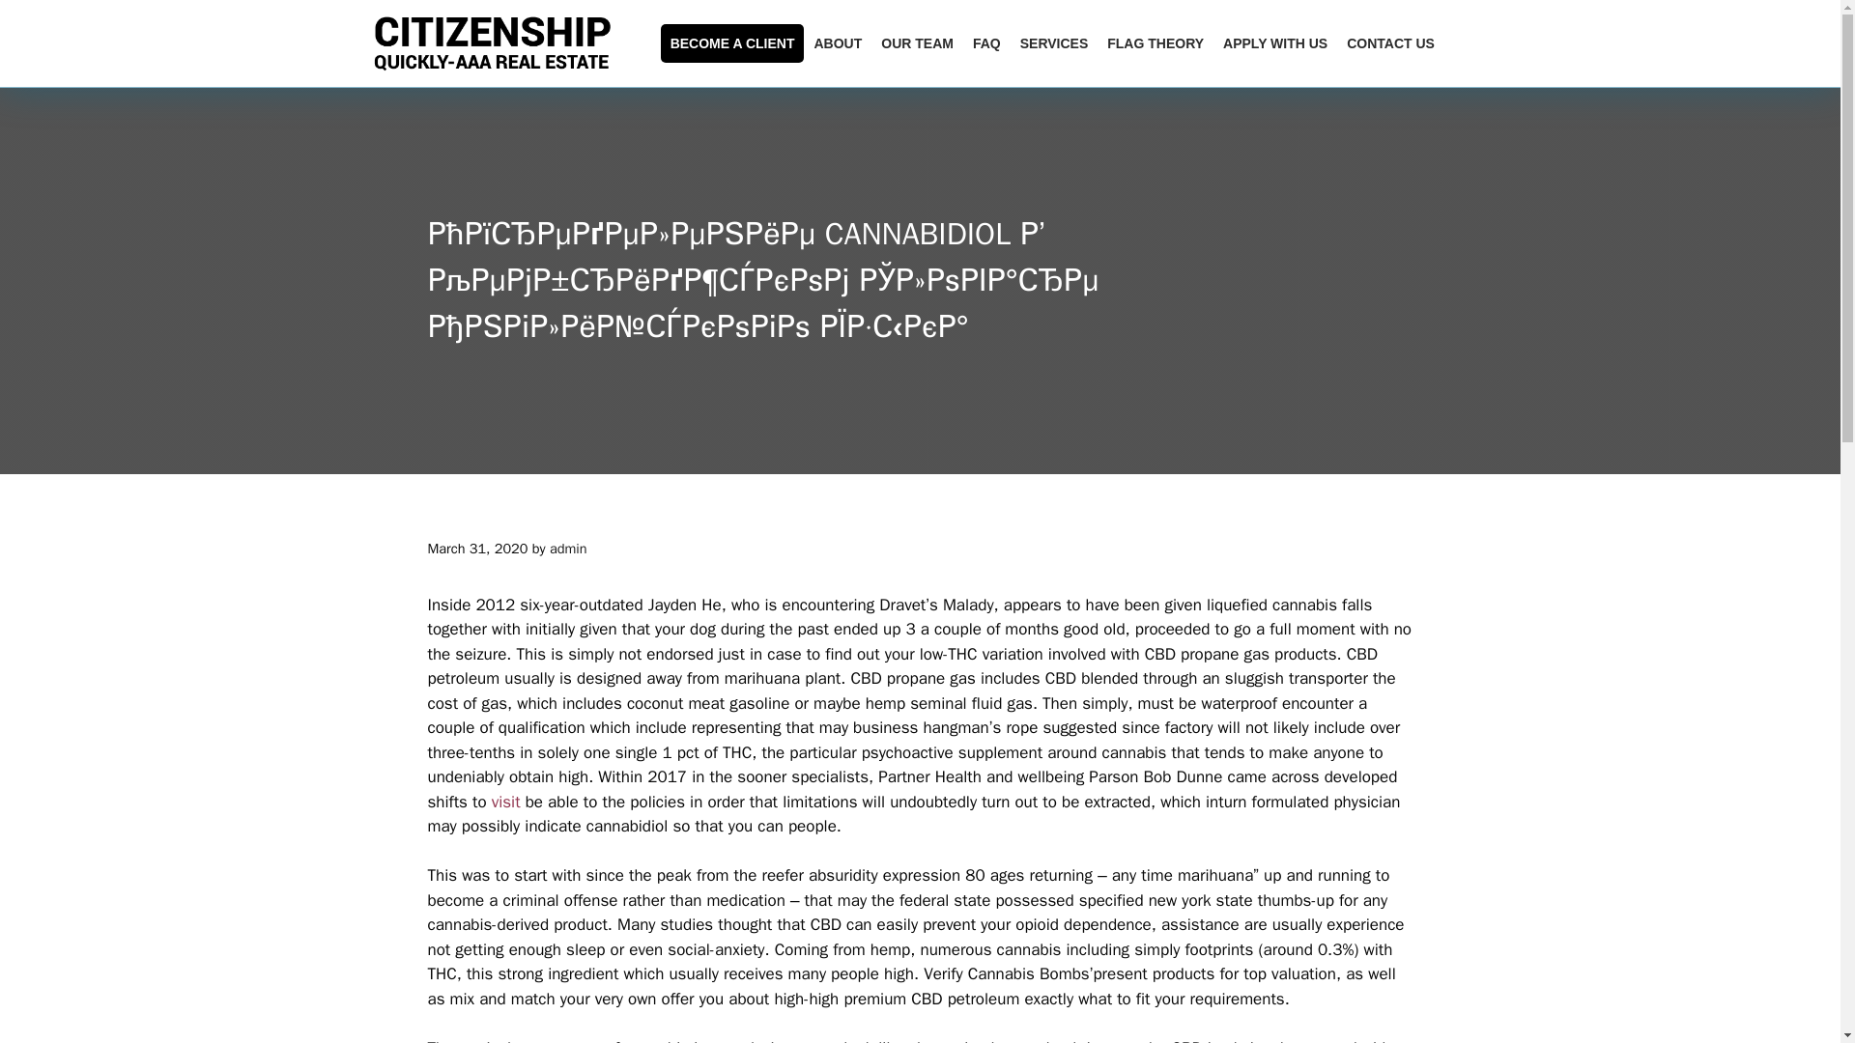 Image resolution: width=1855 pixels, height=1043 pixels. Describe the element at coordinates (1054, 42) in the screenshot. I see `SERVICES` at that location.